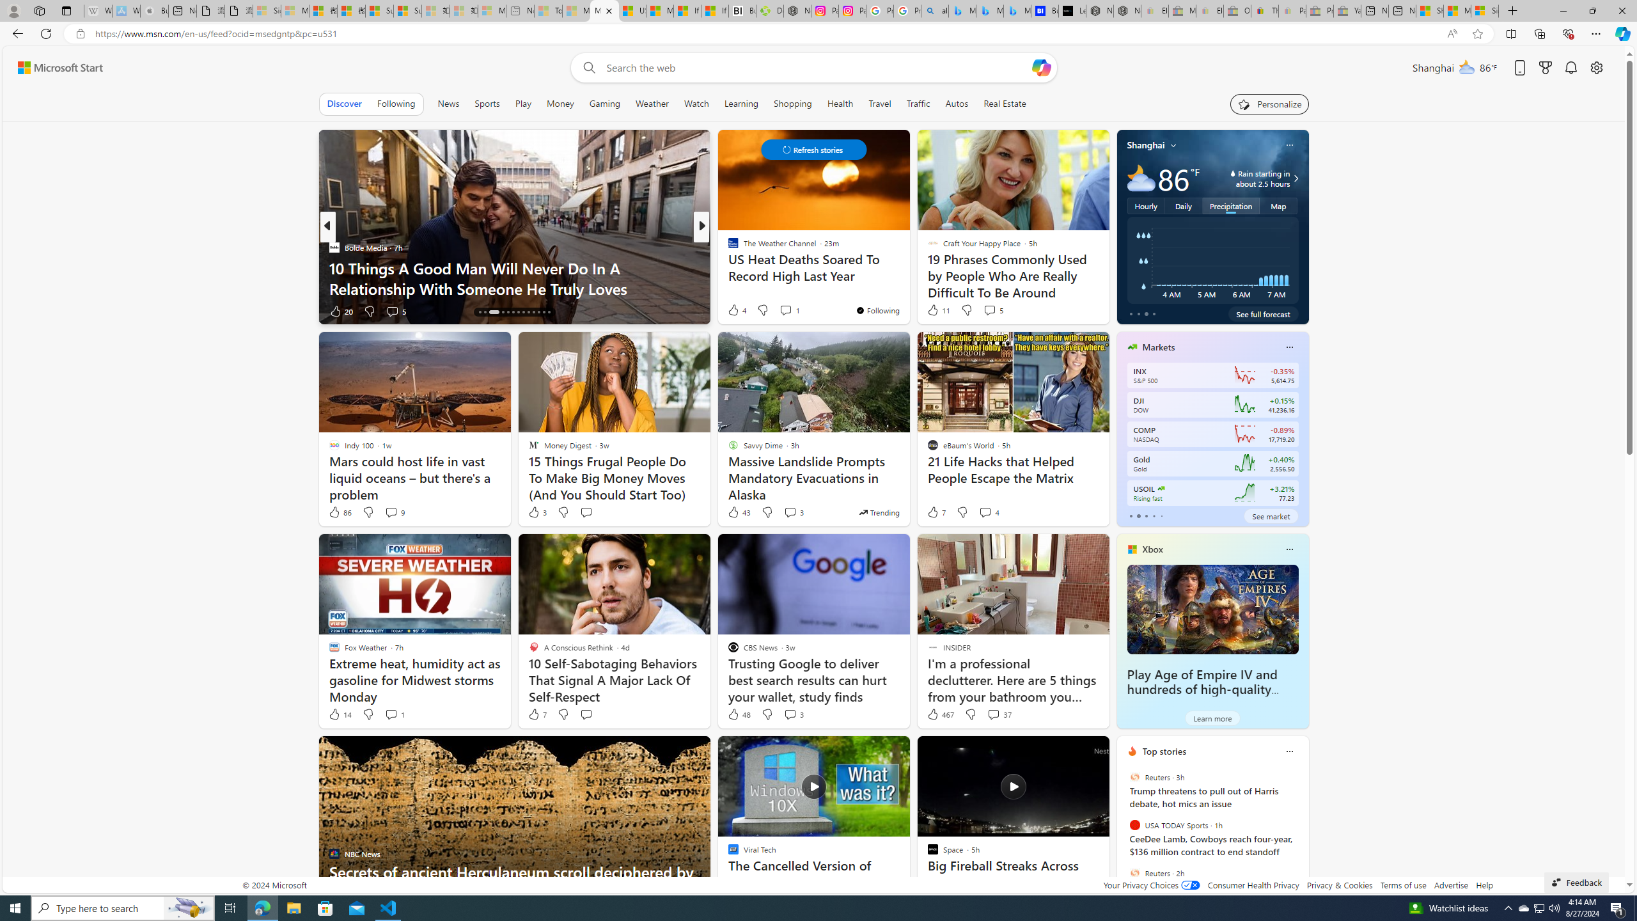  Describe the element at coordinates (494, 312) in the screenshot. I see `AutomationID: tab-16` at that location.